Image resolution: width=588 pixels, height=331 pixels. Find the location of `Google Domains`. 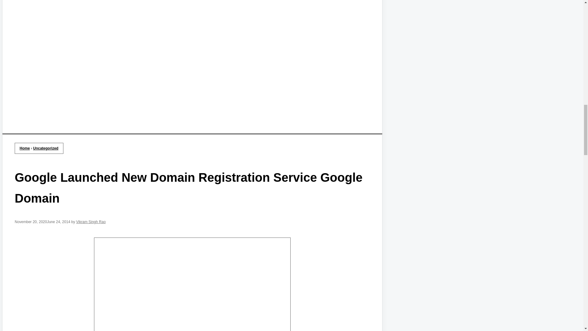

Google Domains is located at coordinates (192, 284).